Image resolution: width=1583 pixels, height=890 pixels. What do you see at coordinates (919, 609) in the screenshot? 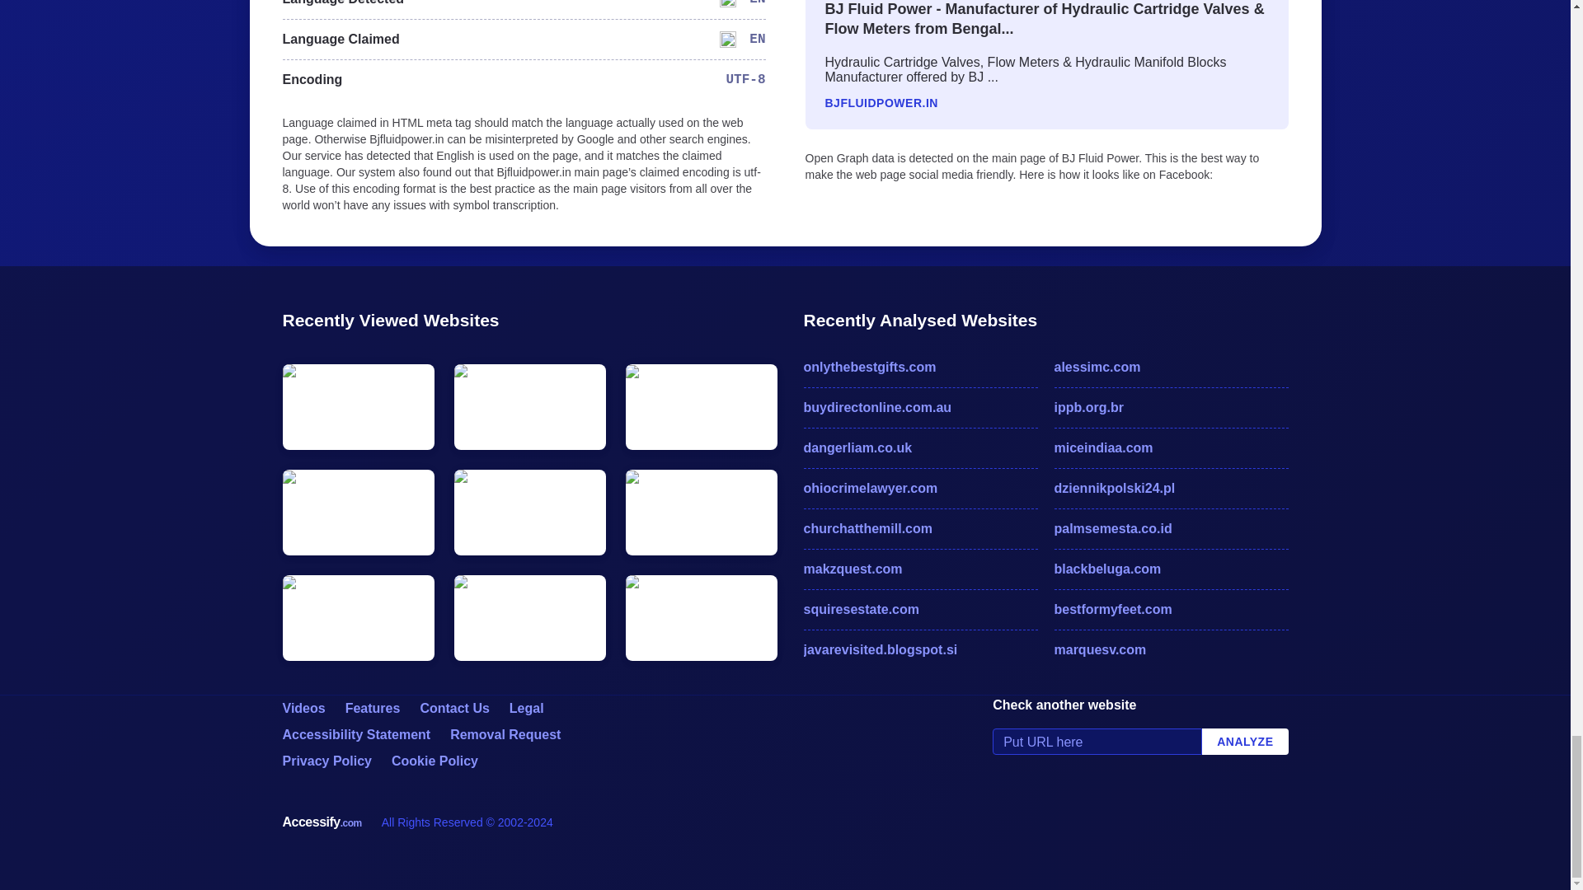
I see `squiresestate.com` at bounding box center [919, 609].